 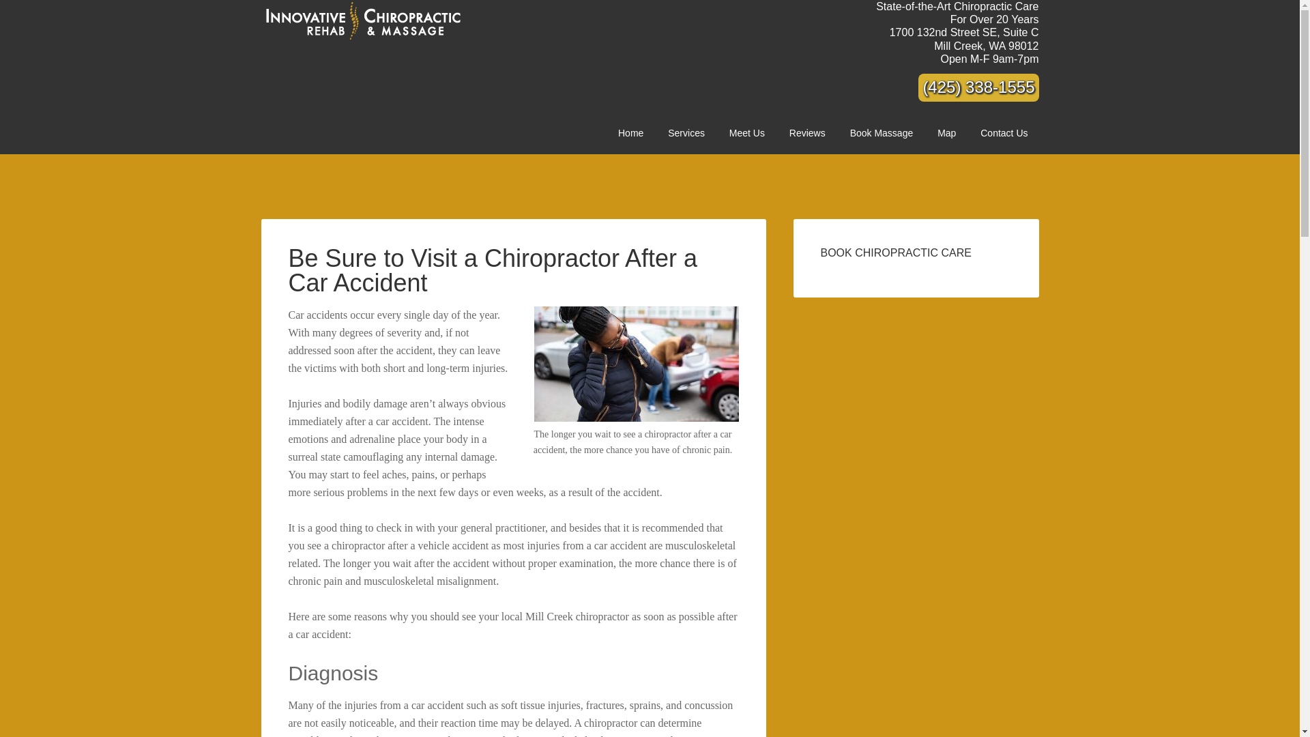 I want to click on Contact Us, so click(x=746, y=133).